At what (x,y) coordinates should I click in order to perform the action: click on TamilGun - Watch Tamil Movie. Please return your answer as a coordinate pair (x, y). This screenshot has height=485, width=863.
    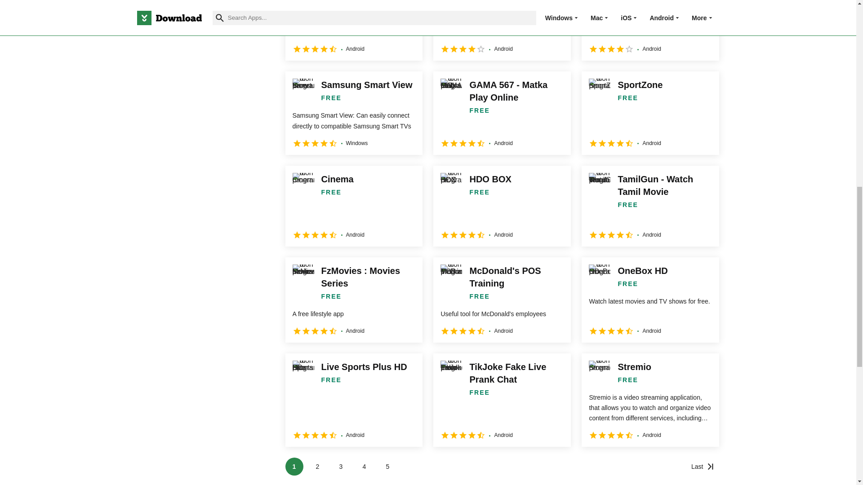
    Looking at the image, I should click on (650, 206).